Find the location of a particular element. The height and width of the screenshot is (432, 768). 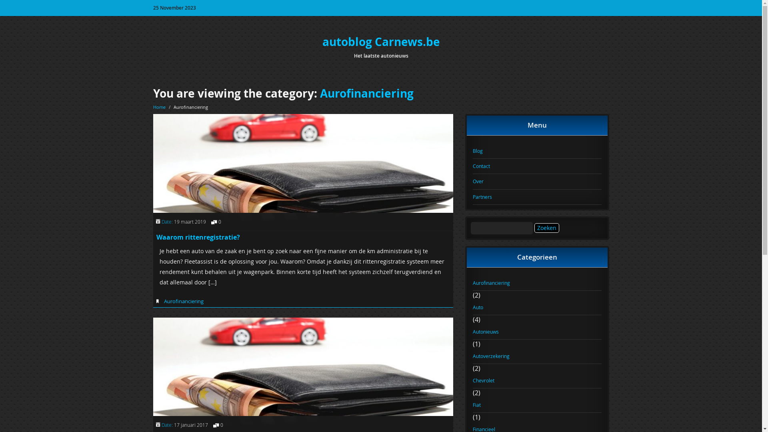

Autonieuws is located at coordinates (537, 332).